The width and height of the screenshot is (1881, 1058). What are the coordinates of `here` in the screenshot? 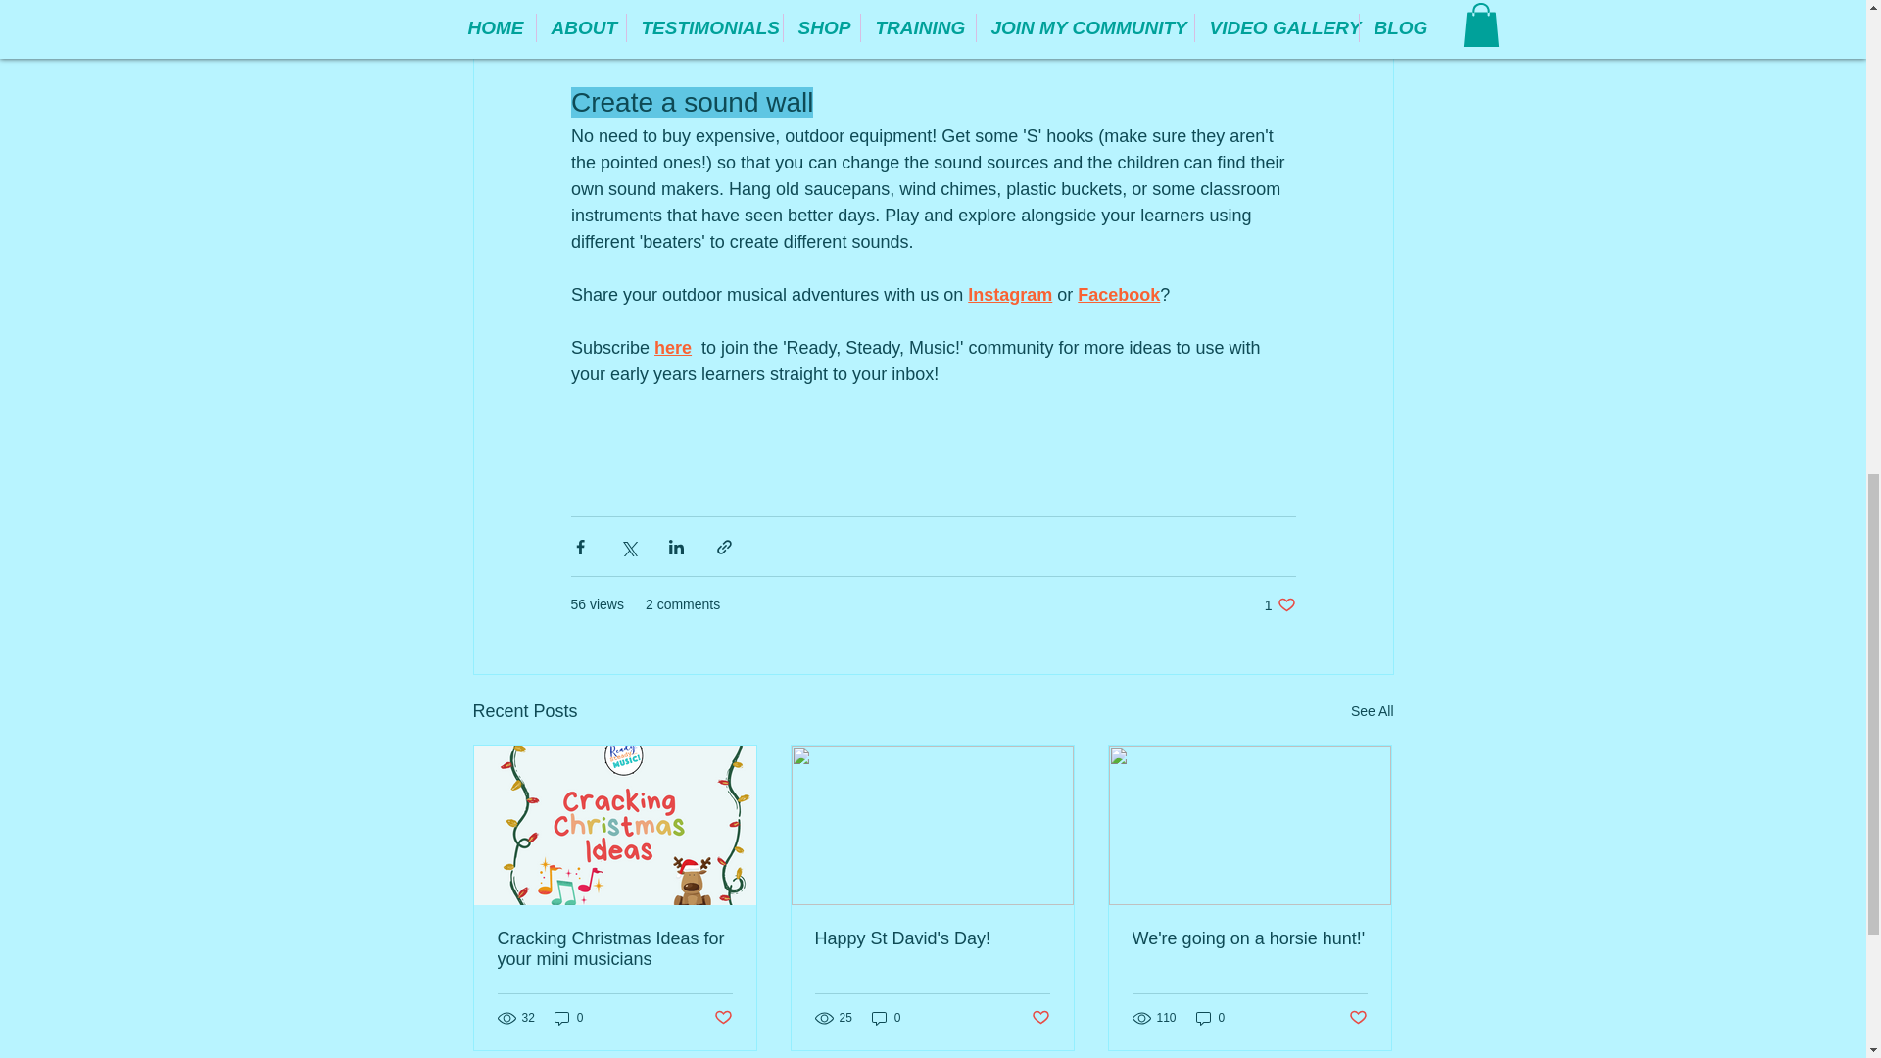 It's located at (1279, 605).